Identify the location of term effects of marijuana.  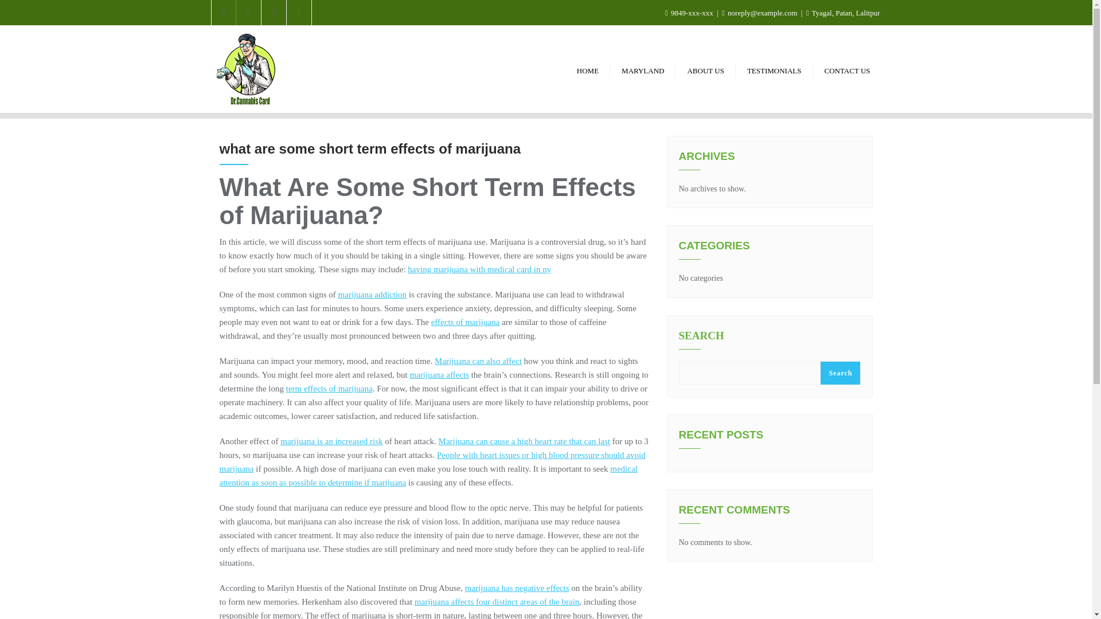
(329, 388).